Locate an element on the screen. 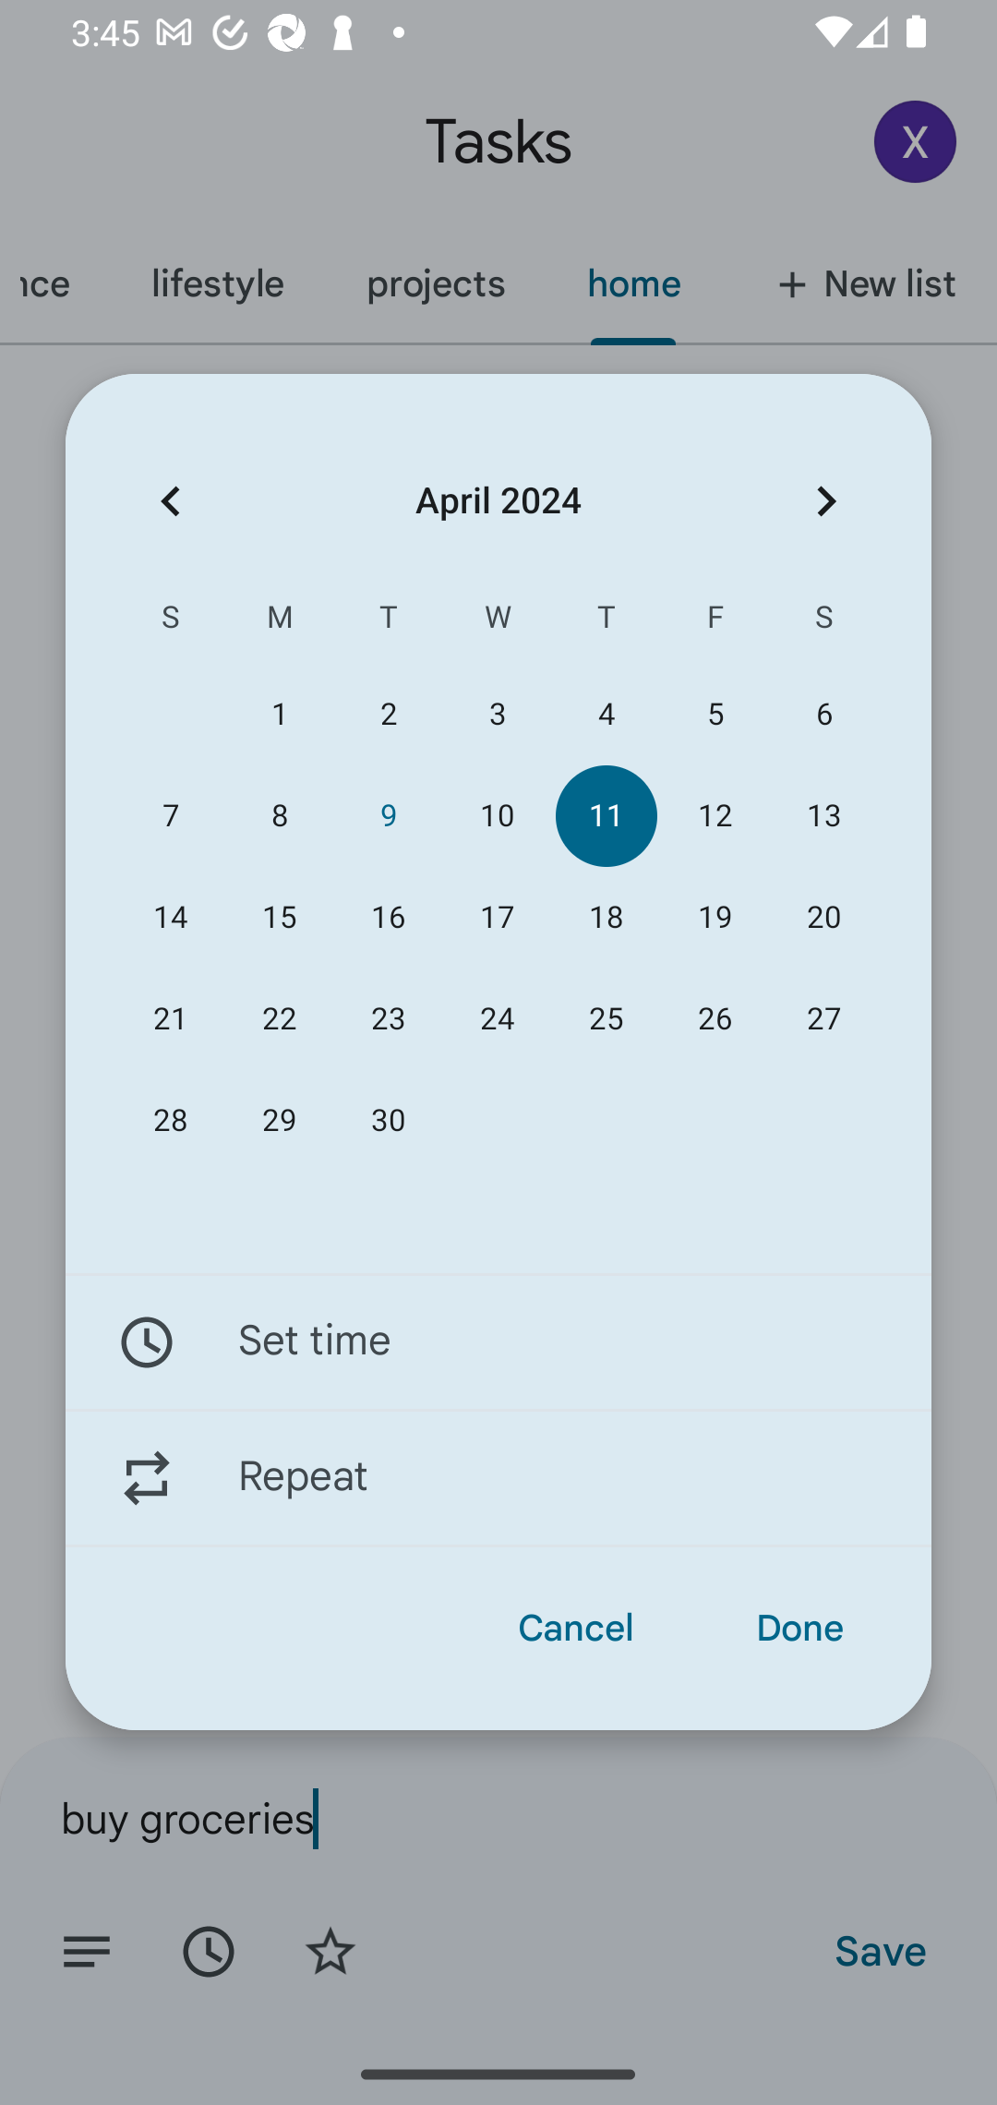 This screenshot has height=2105, width=997. 17 17 April 2024 is located at coordinates (497, 918).